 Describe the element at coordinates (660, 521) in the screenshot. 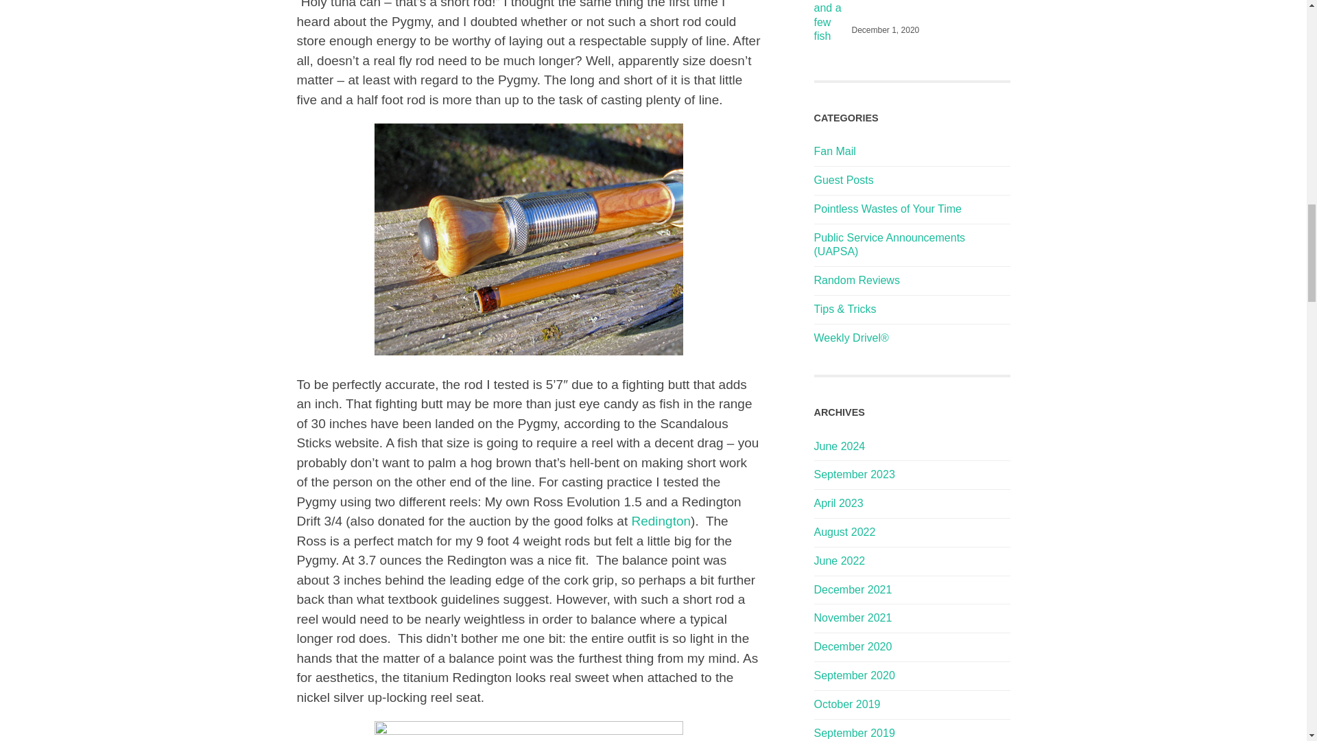

I see `Redington` at that location.